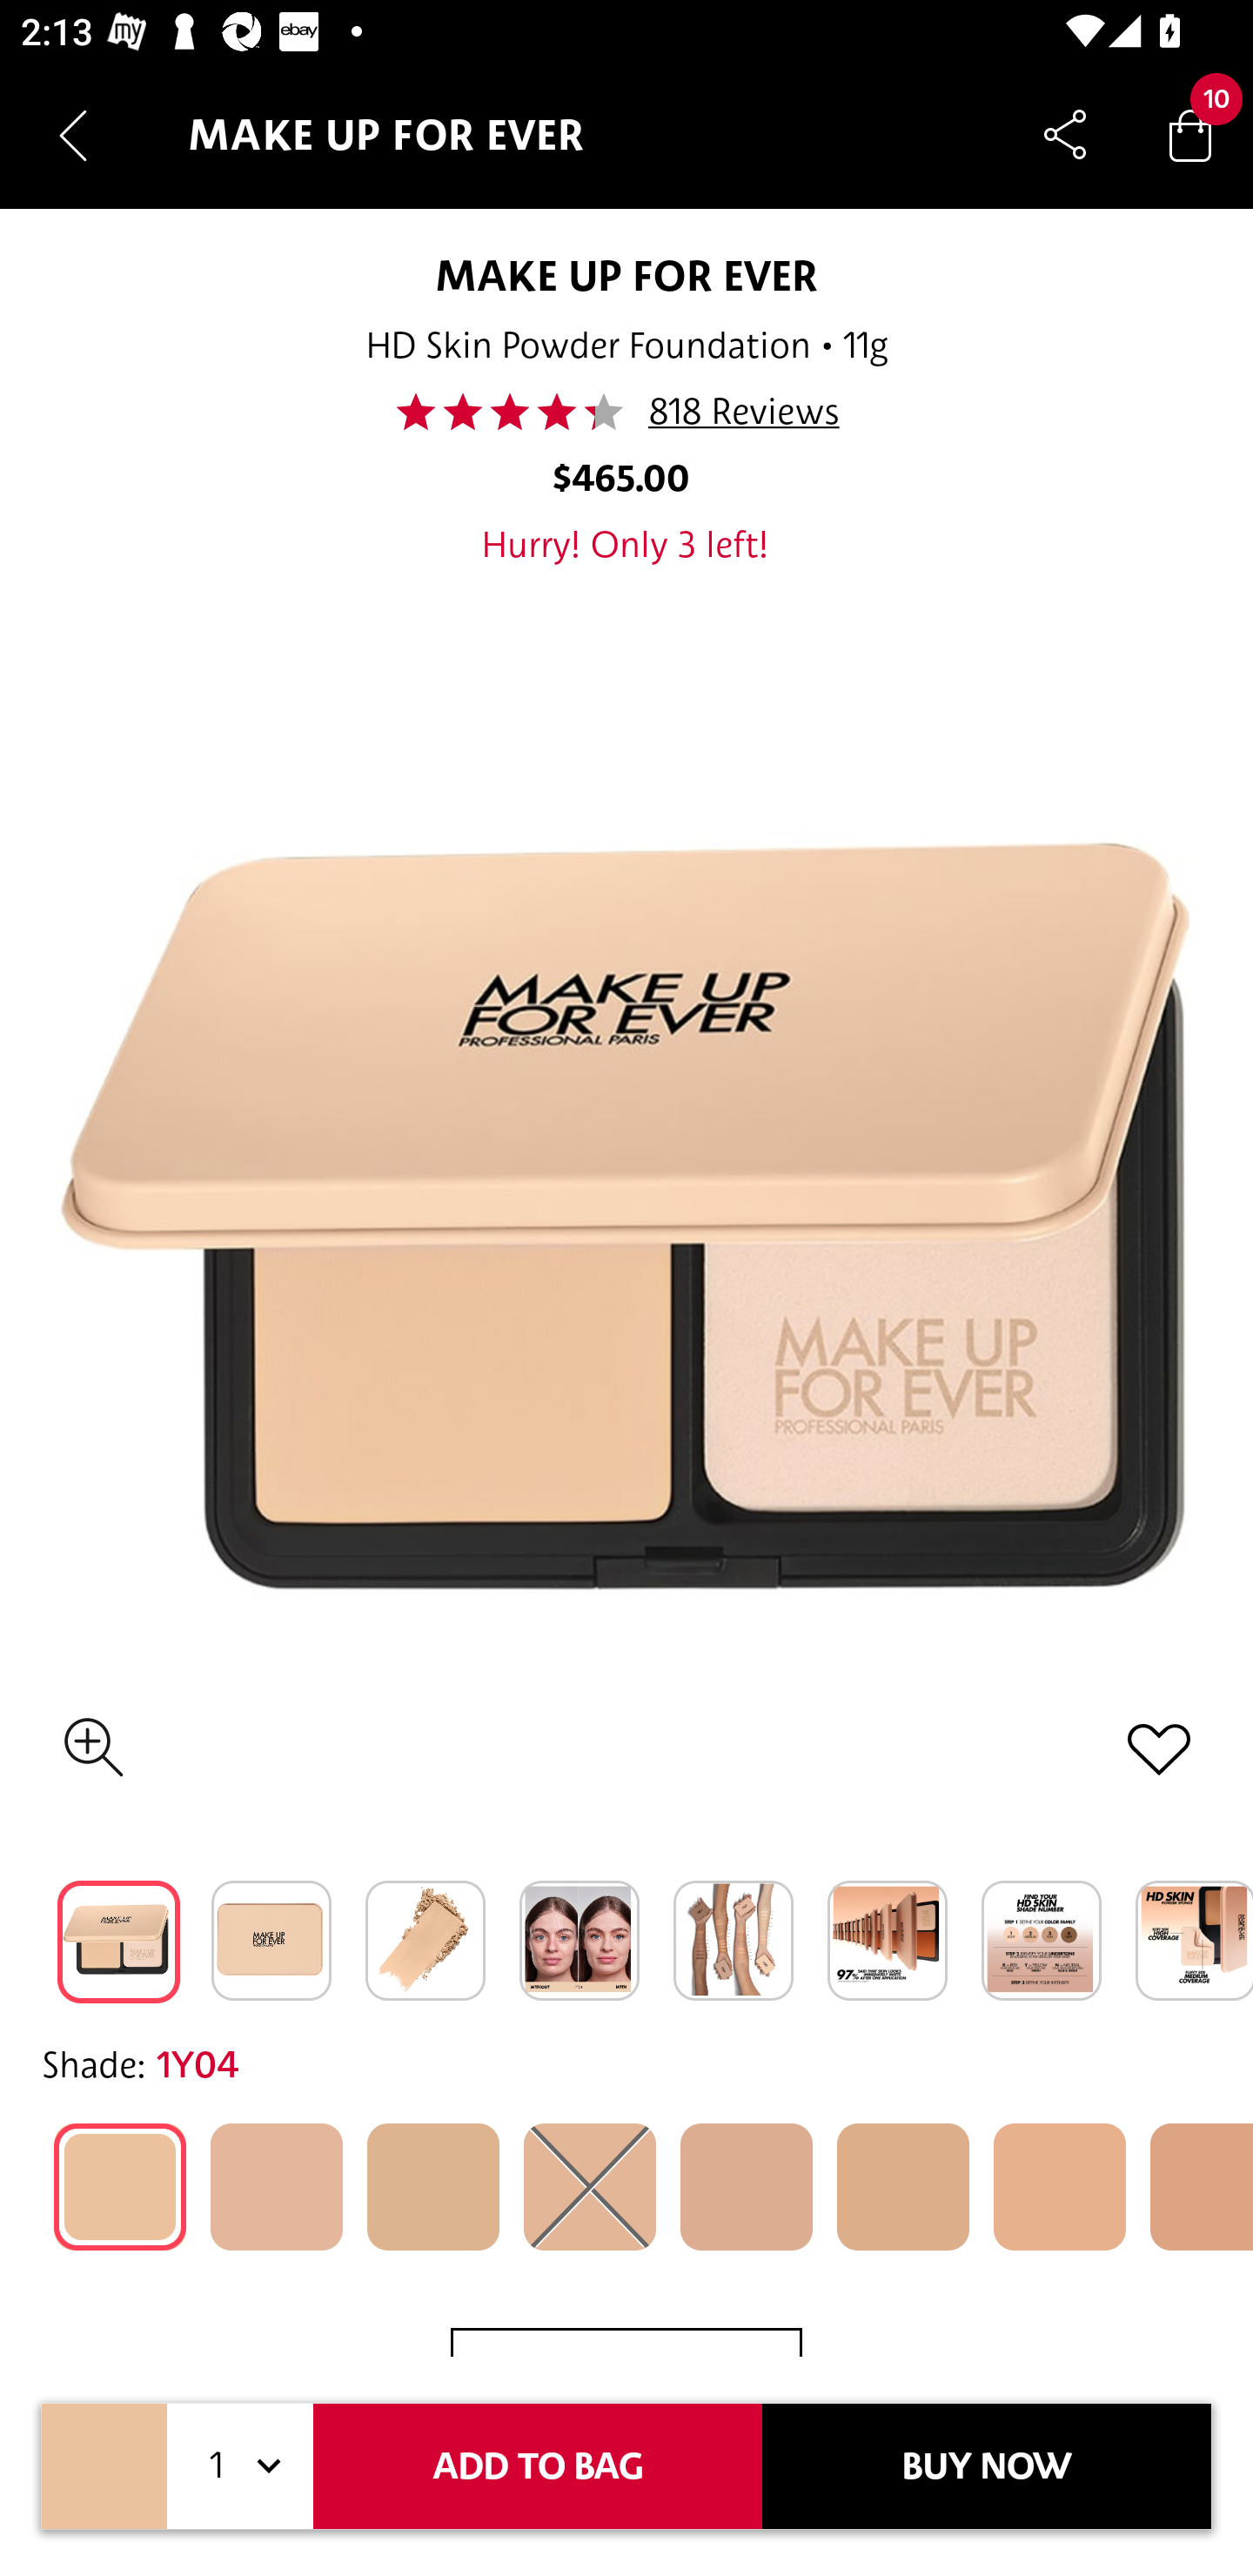  Describe the element at coordinates (1190, 134) in the screenshot. I see `Bag` at that location.